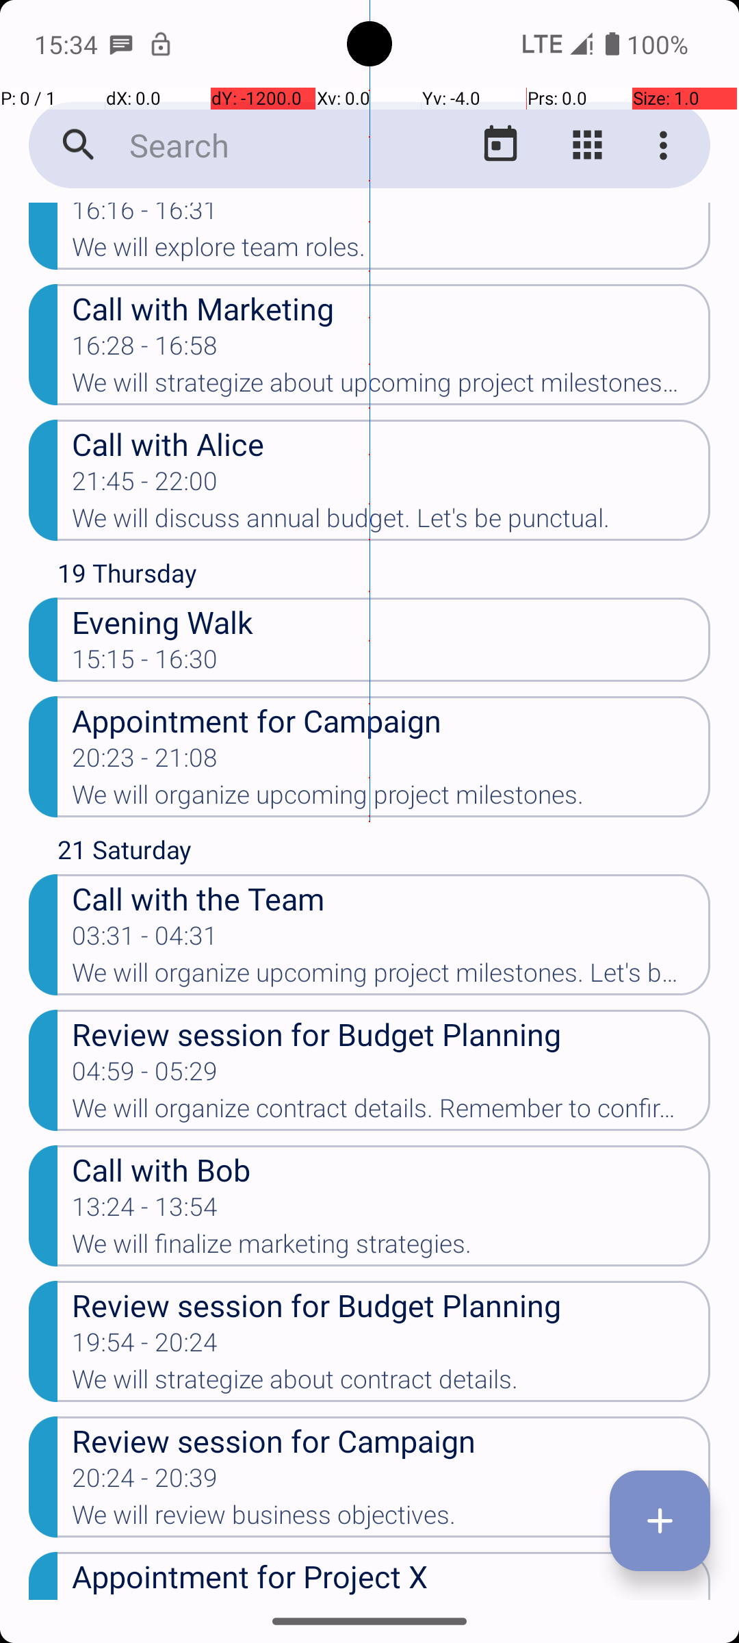 The width and height of the screenshot is (739, 1643). I want to click on We will discuss annual budget. Let's be punctual., so click(391, 522).